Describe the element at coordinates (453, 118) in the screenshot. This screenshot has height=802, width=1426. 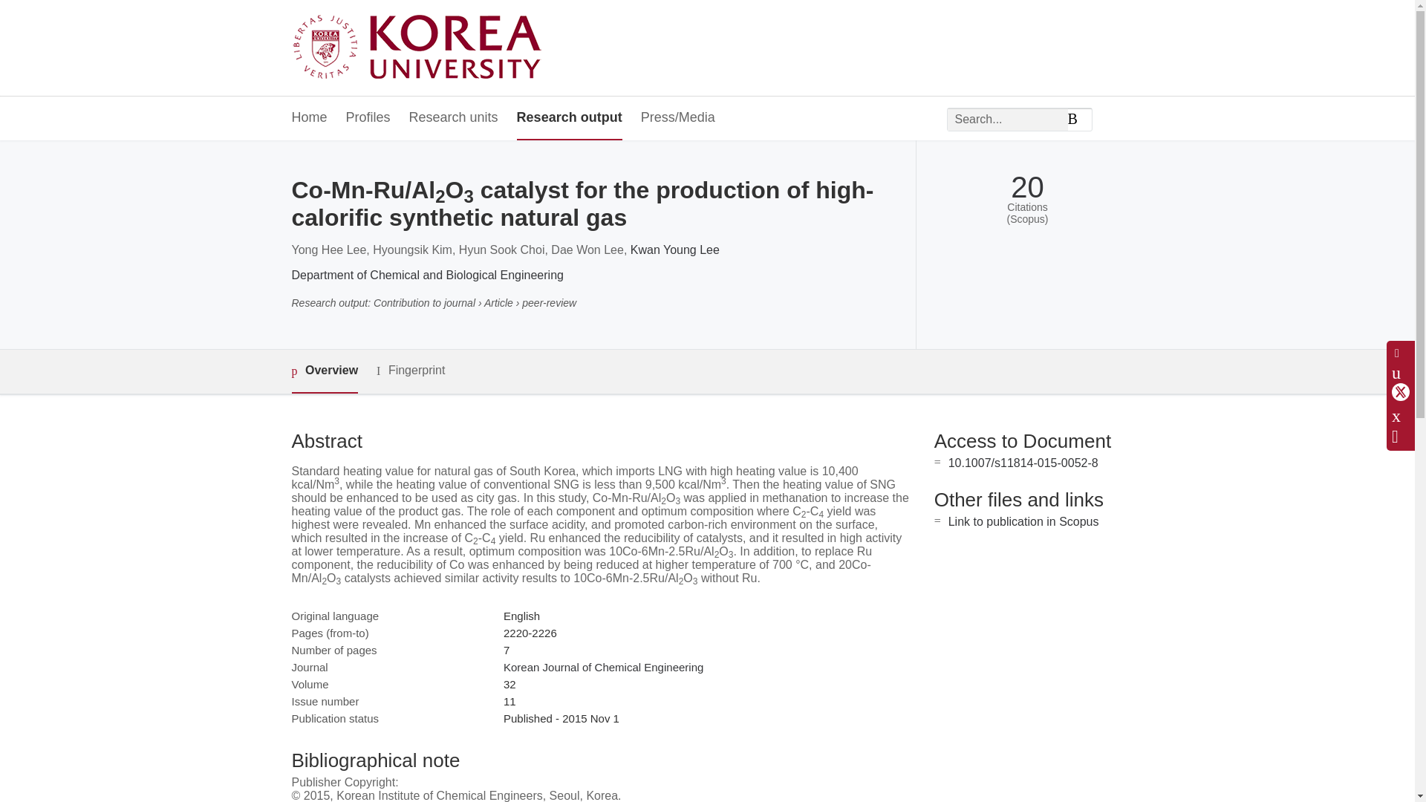
I see `Research units` at that location.